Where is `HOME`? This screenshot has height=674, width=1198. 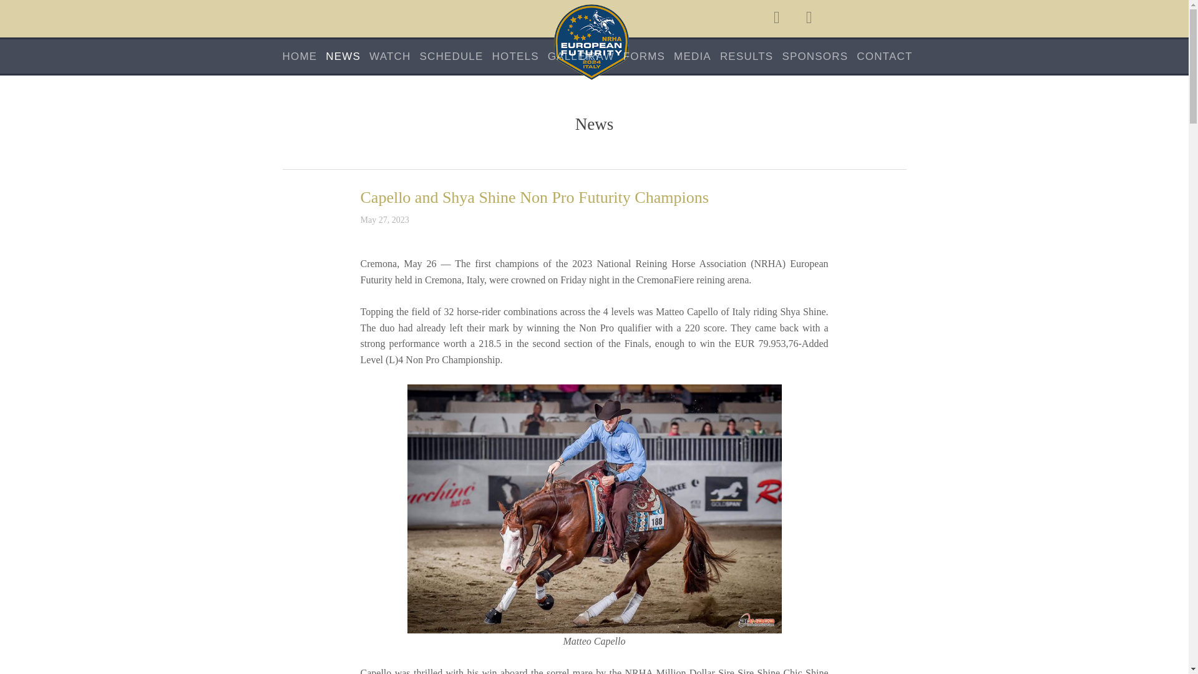 HOME is located at coordinates (299, 56).